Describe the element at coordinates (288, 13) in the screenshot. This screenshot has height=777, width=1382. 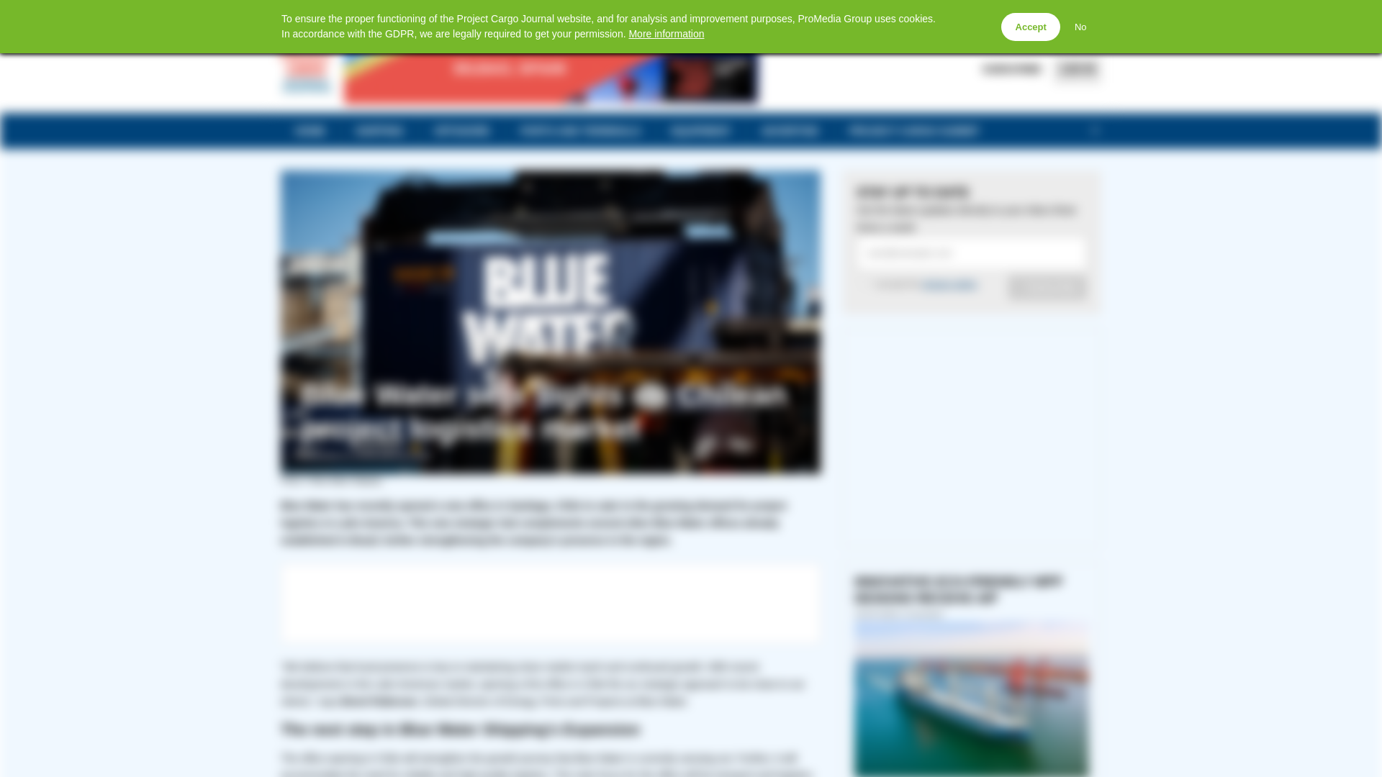
I see `Home` at that location.